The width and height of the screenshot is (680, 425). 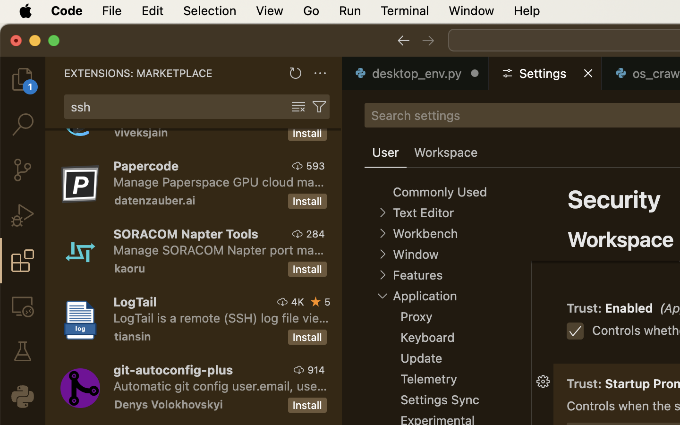 I want to click on kaoru, so click(x=130, y=268).